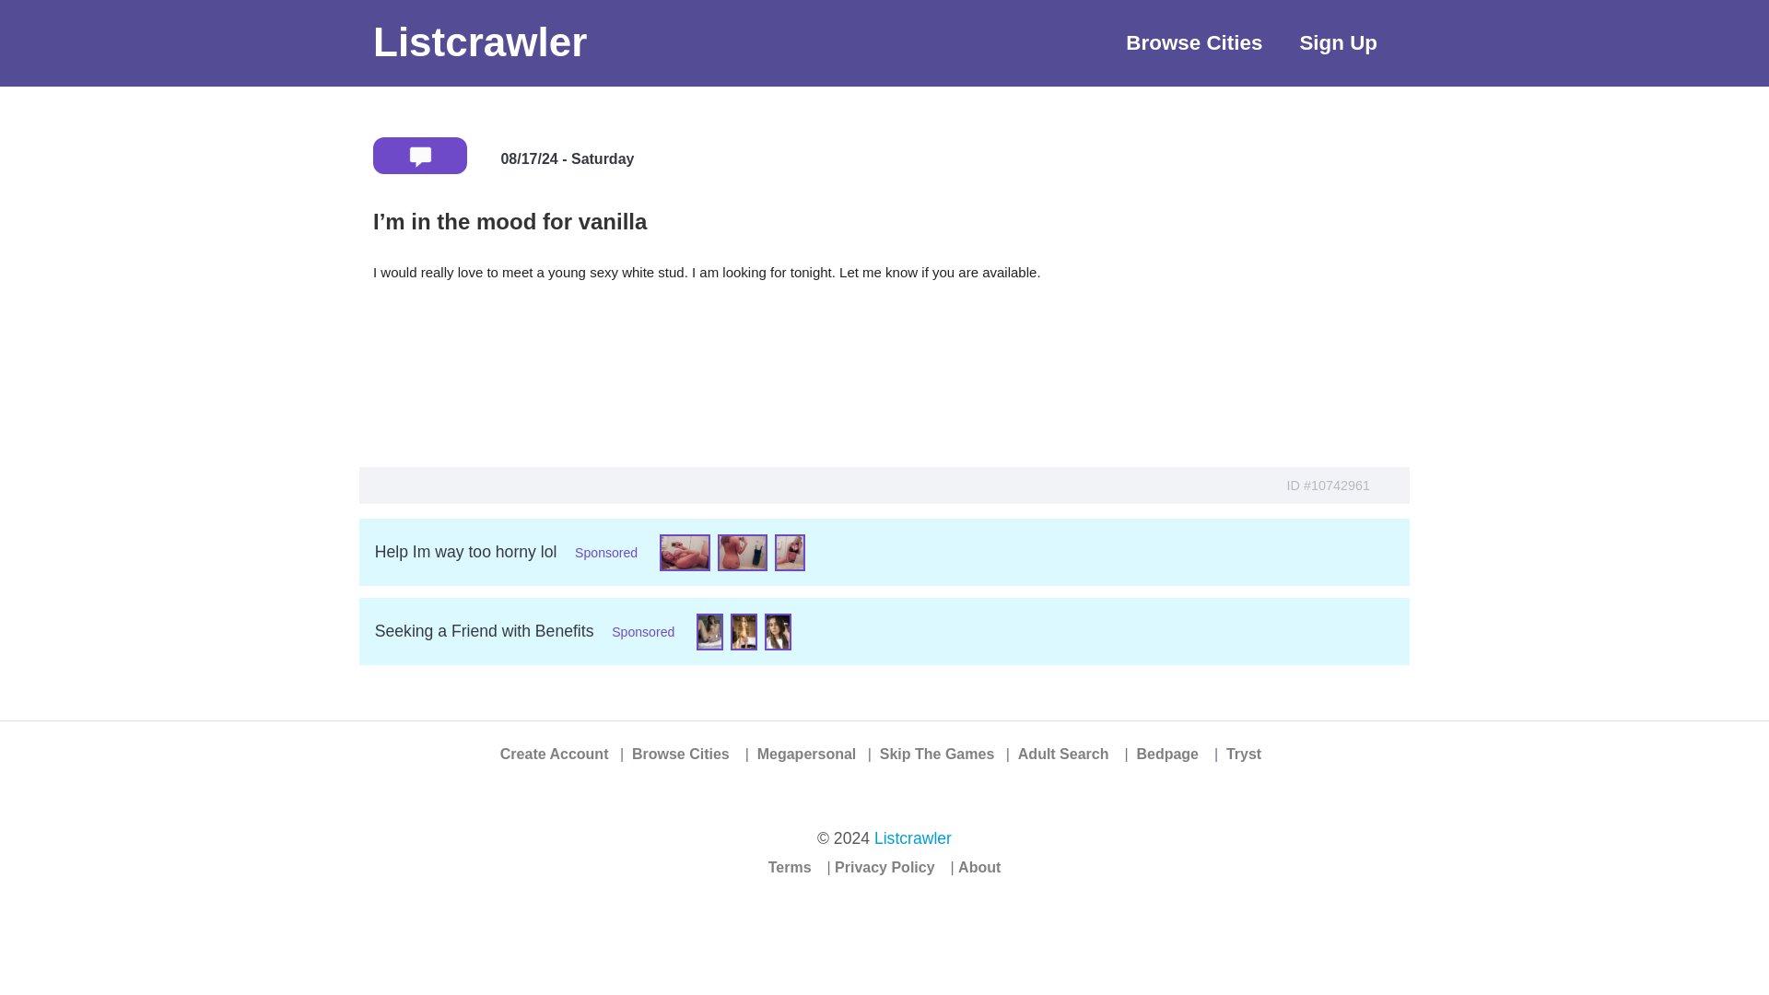 This screenshot has width=1769, height=995. What do you see at coordinates (1194, 42) in the screenshot?
I see `Browse Cities` at bounding box center [1194, 42].